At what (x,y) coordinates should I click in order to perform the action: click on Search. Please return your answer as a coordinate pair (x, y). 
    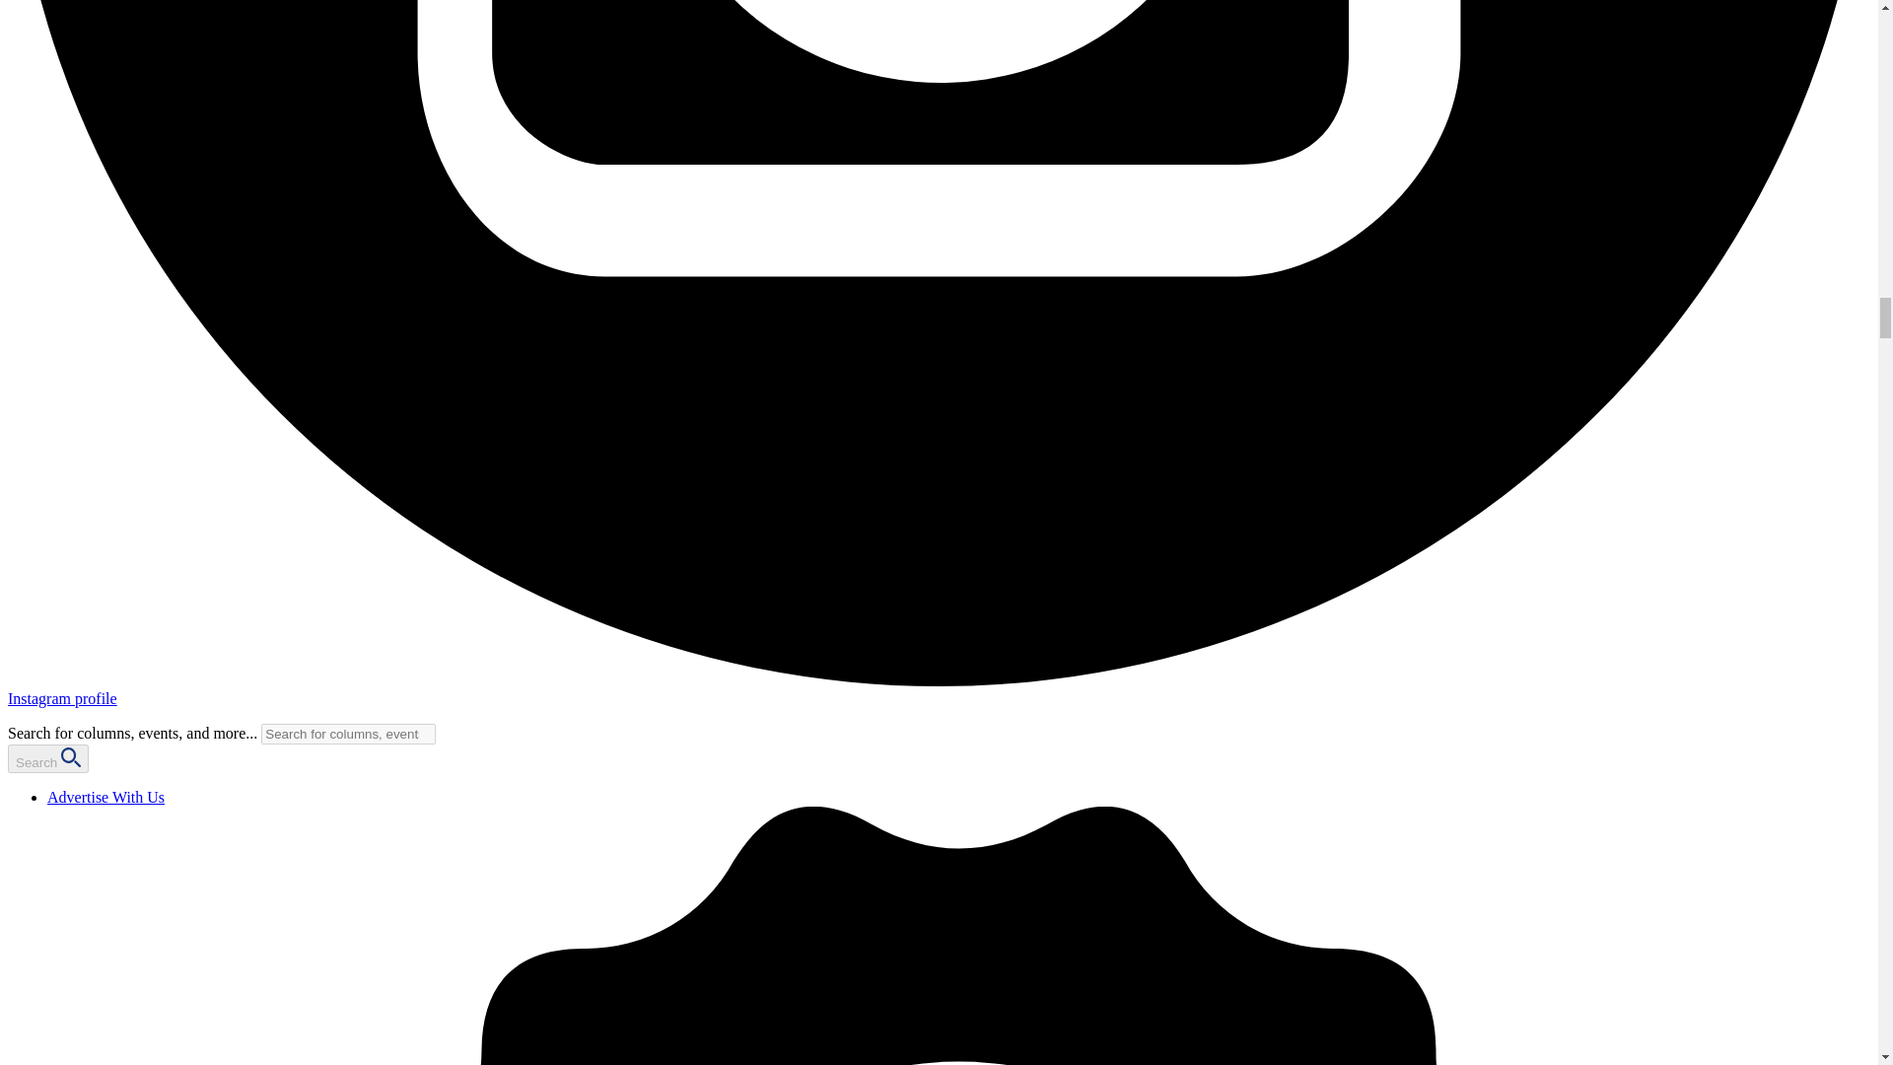
    Looking at the image, I should click on (47, 758).